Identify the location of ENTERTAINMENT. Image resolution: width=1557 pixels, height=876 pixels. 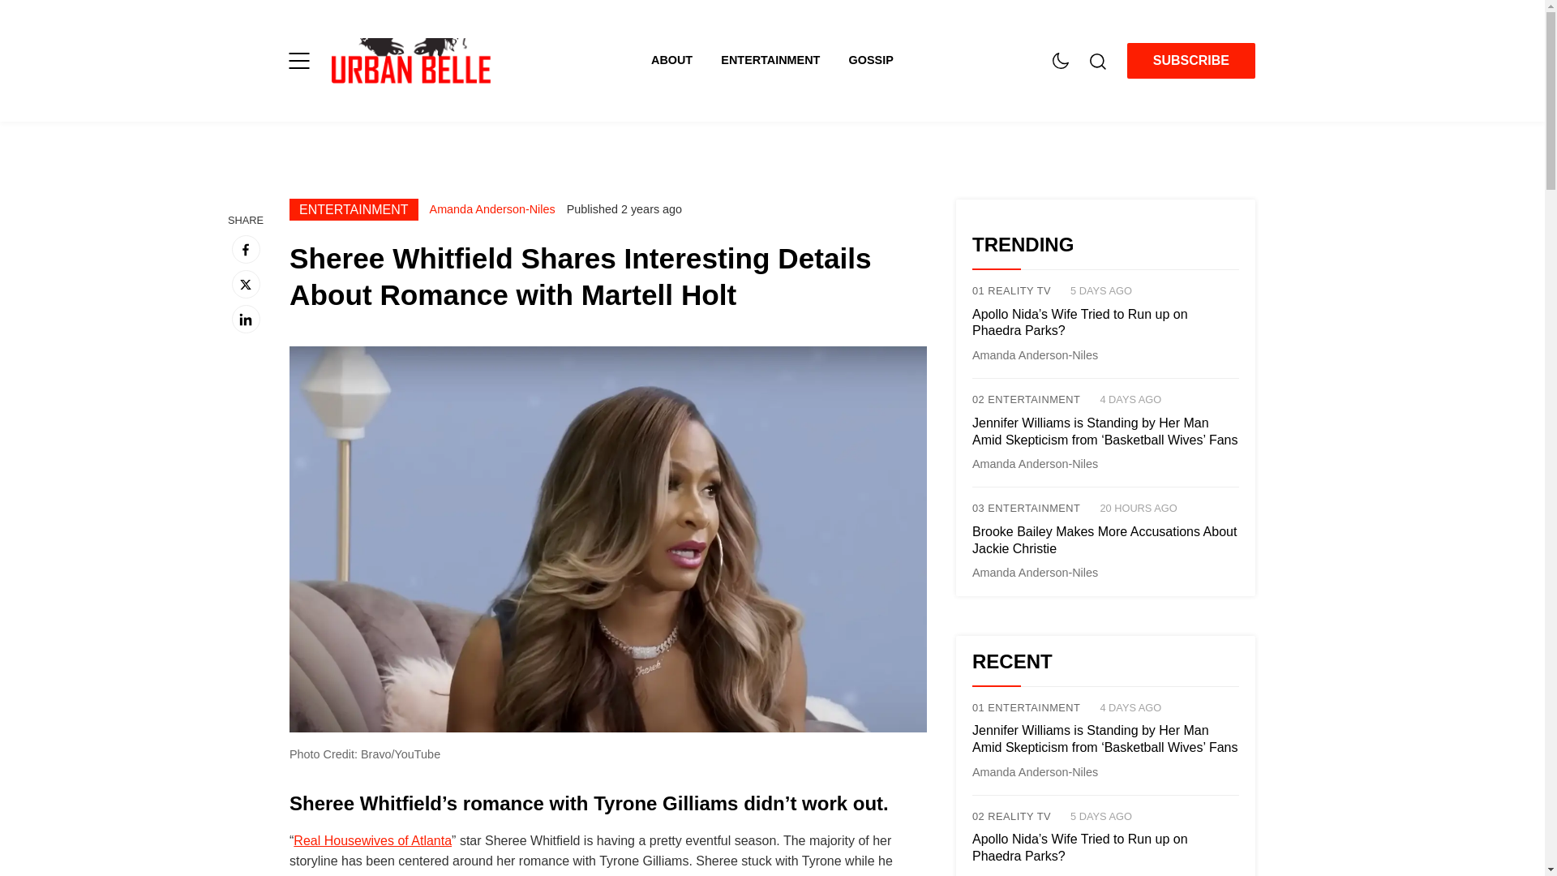
(354, 209).